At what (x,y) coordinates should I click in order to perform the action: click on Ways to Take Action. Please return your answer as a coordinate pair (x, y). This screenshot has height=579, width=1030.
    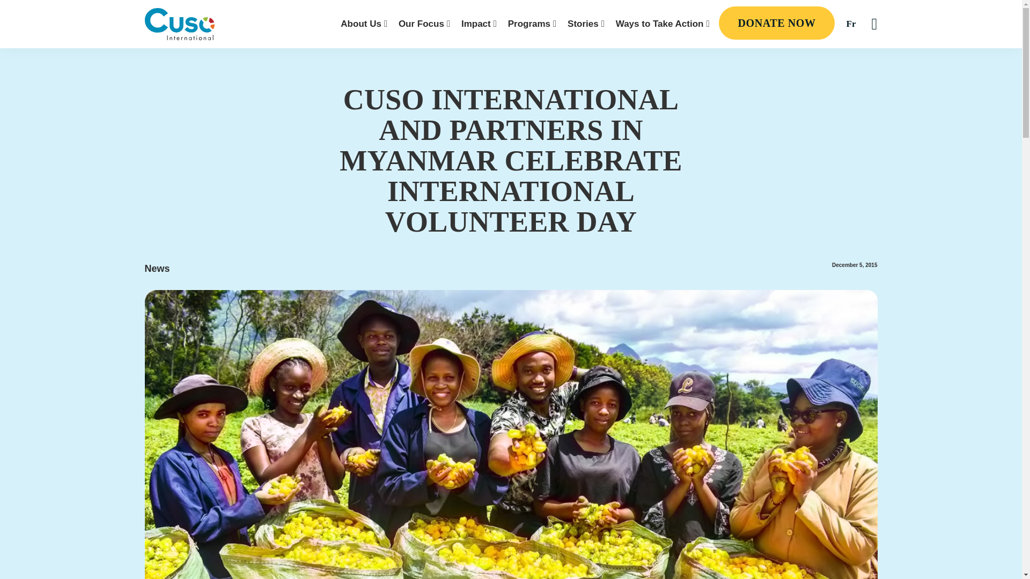
    Looking at the image, I should click on (663, 24).